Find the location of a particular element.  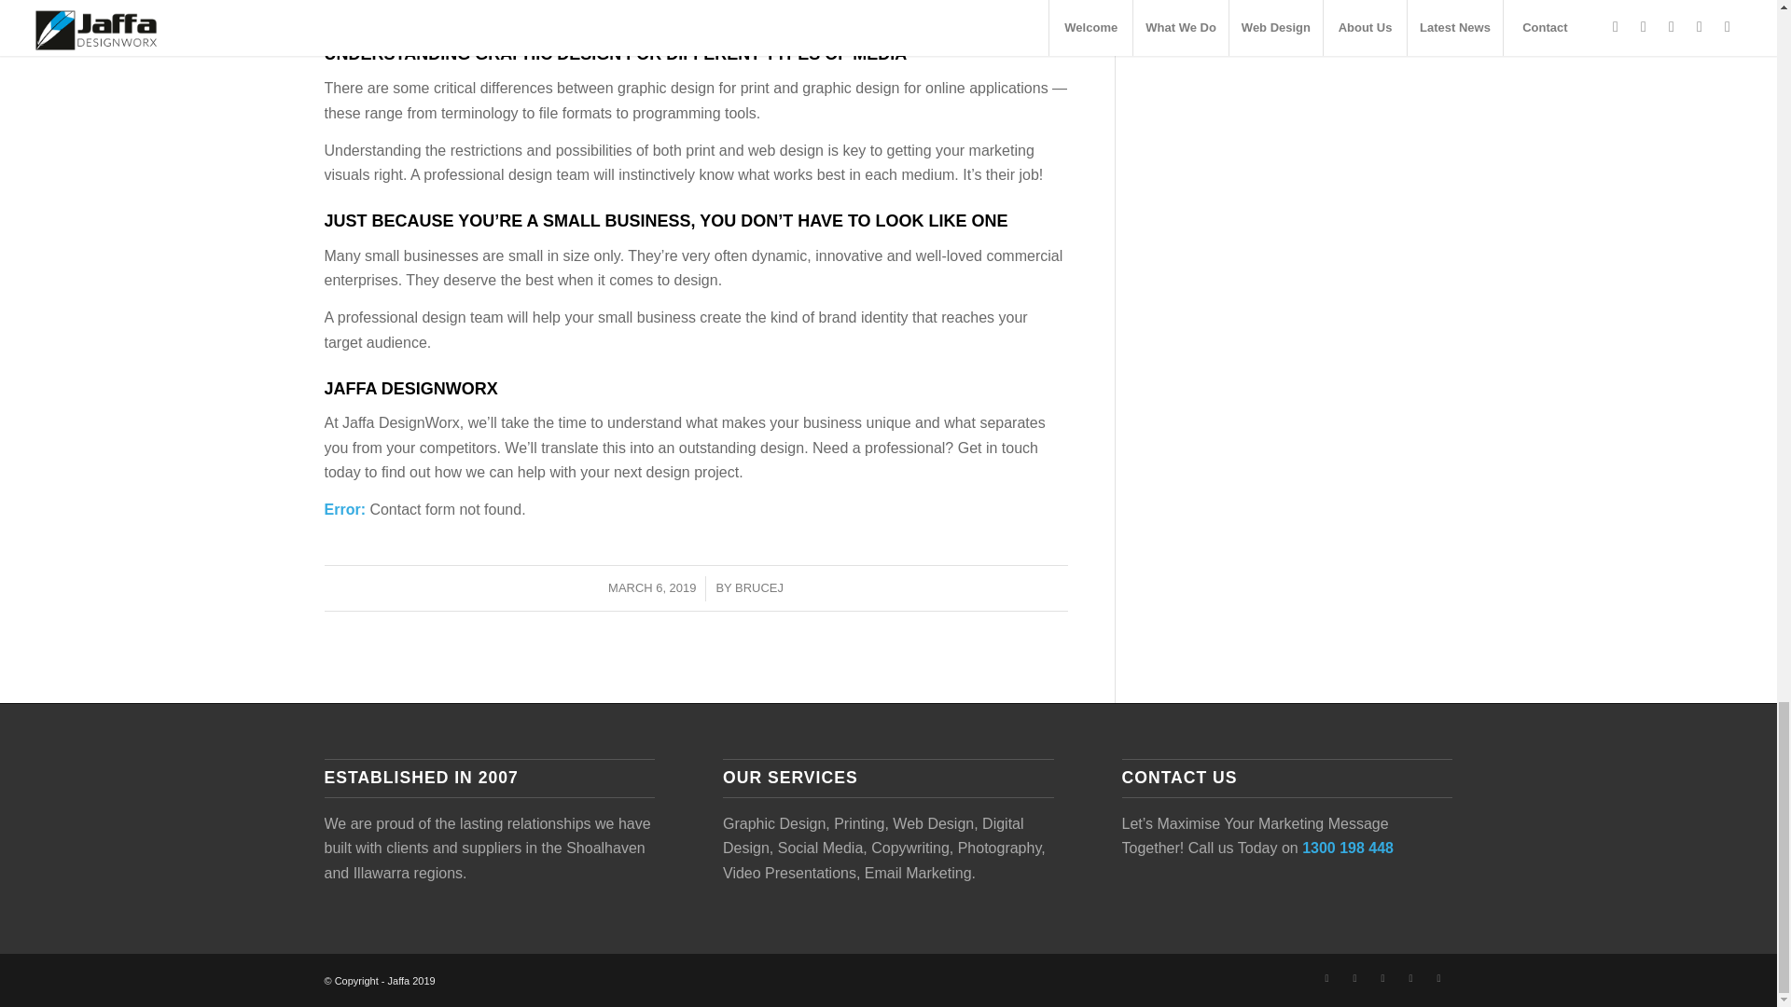

BRUCEJ is located at coordinates (759, 587).